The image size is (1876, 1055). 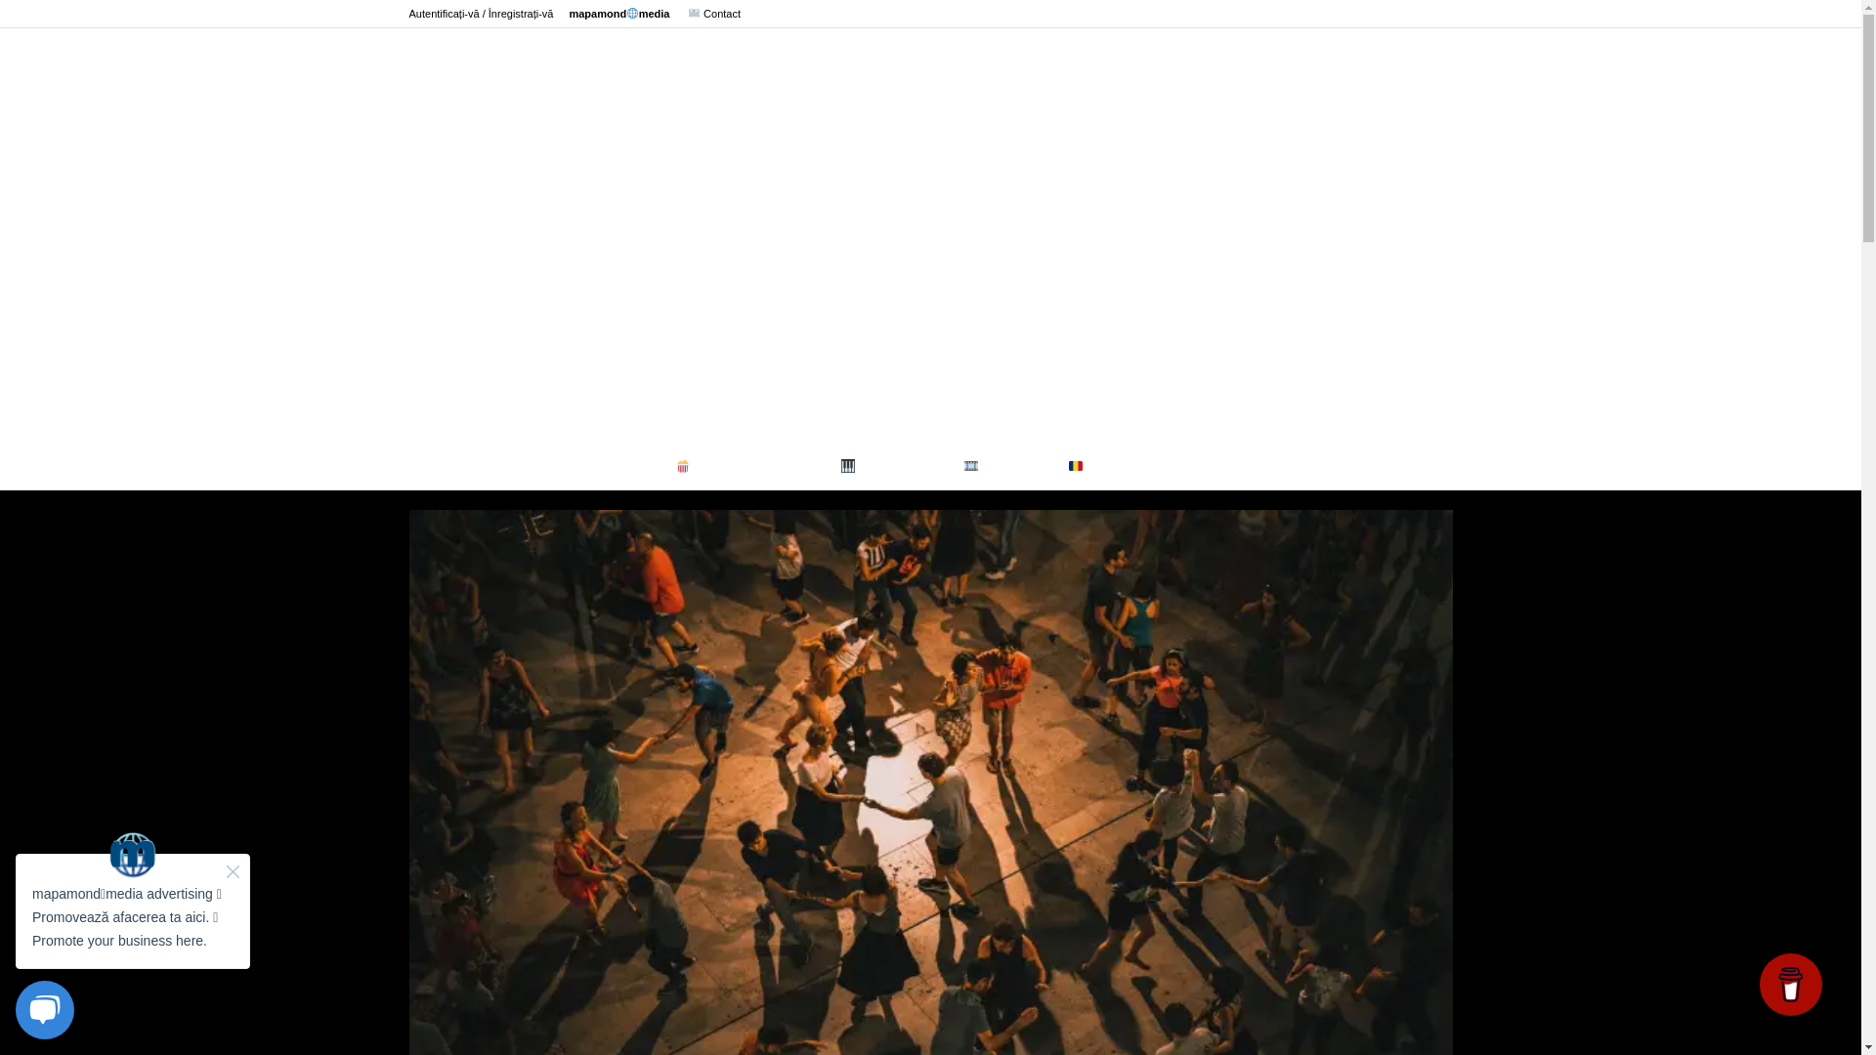 What do you see at coordinates (887, 467) in the screenshot?
I see `CONCERTE` at bounding box center [887, 467].